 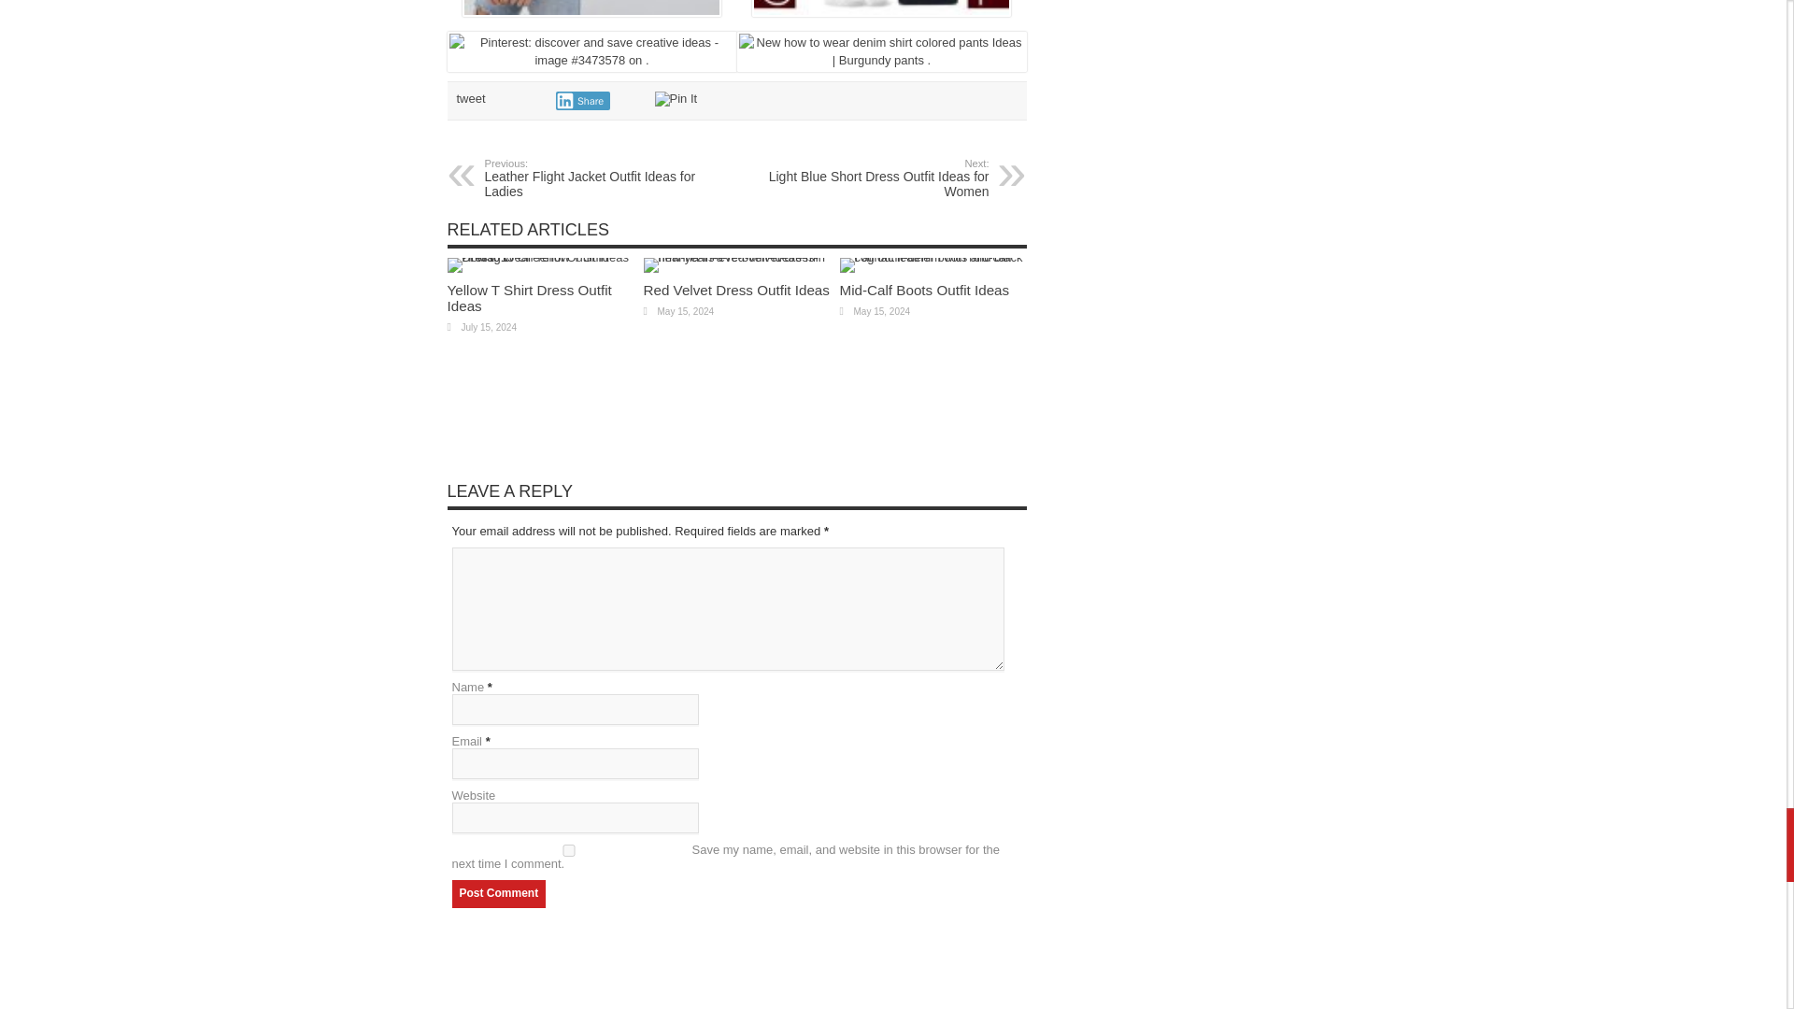 What do you see at coordinates (499, 893) in the screenshot?
I see `Red Velvet Dress Outfit Ideas` at bounding box center [499, 893].